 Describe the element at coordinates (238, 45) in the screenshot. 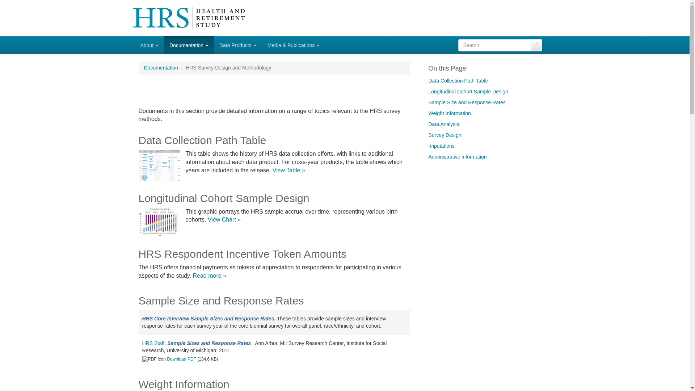

I see `Data Products` at that location.